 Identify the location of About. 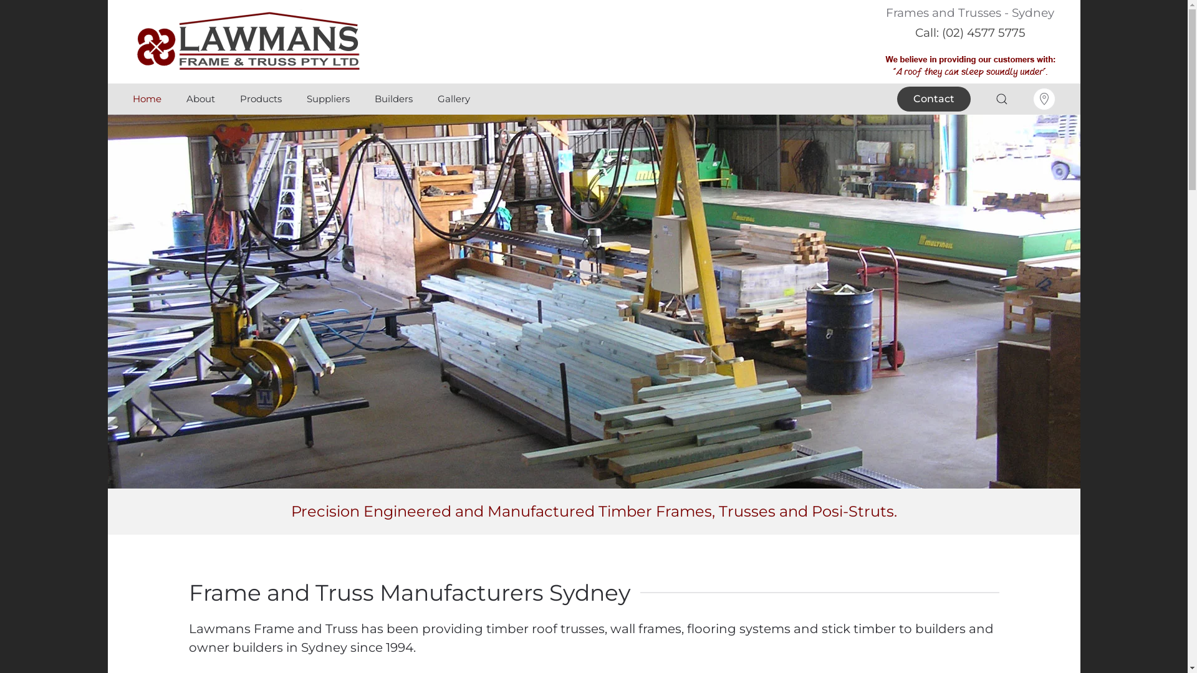
(200, 99).